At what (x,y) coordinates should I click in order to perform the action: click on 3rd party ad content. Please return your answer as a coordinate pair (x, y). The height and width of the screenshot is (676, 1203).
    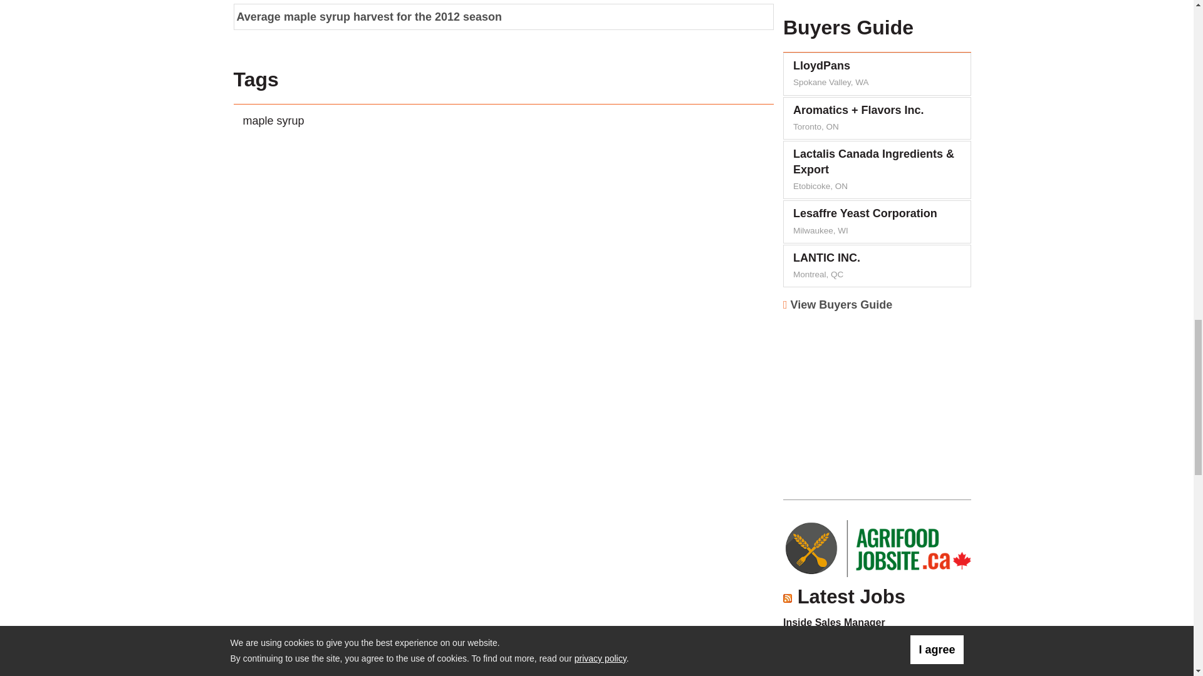
    Looking at the image, I should click on (872, 401).